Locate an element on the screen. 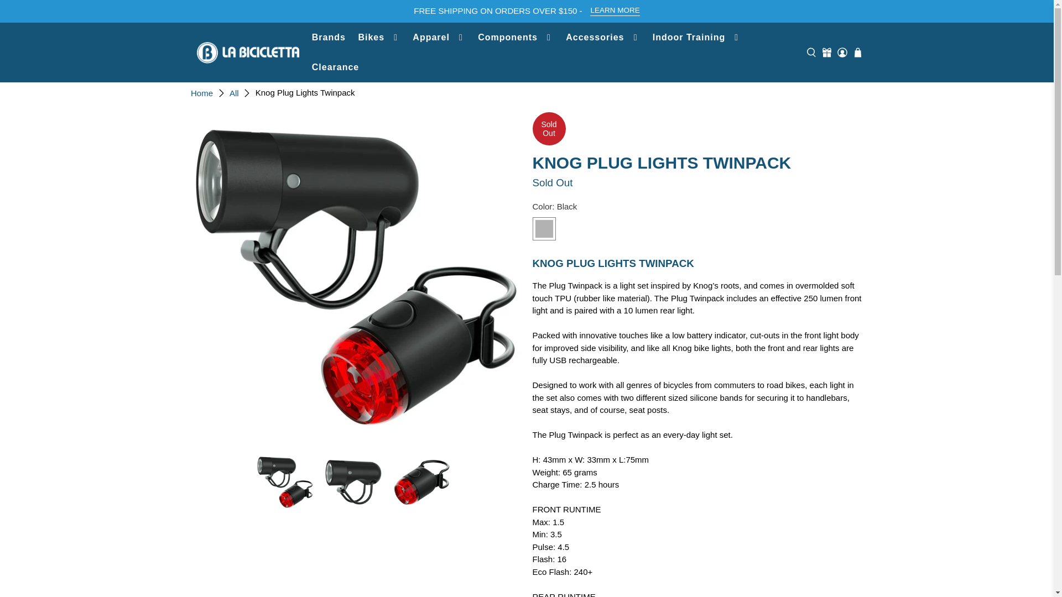 The image size is (1062, 597). Brands is located at coordinates (329, 38).